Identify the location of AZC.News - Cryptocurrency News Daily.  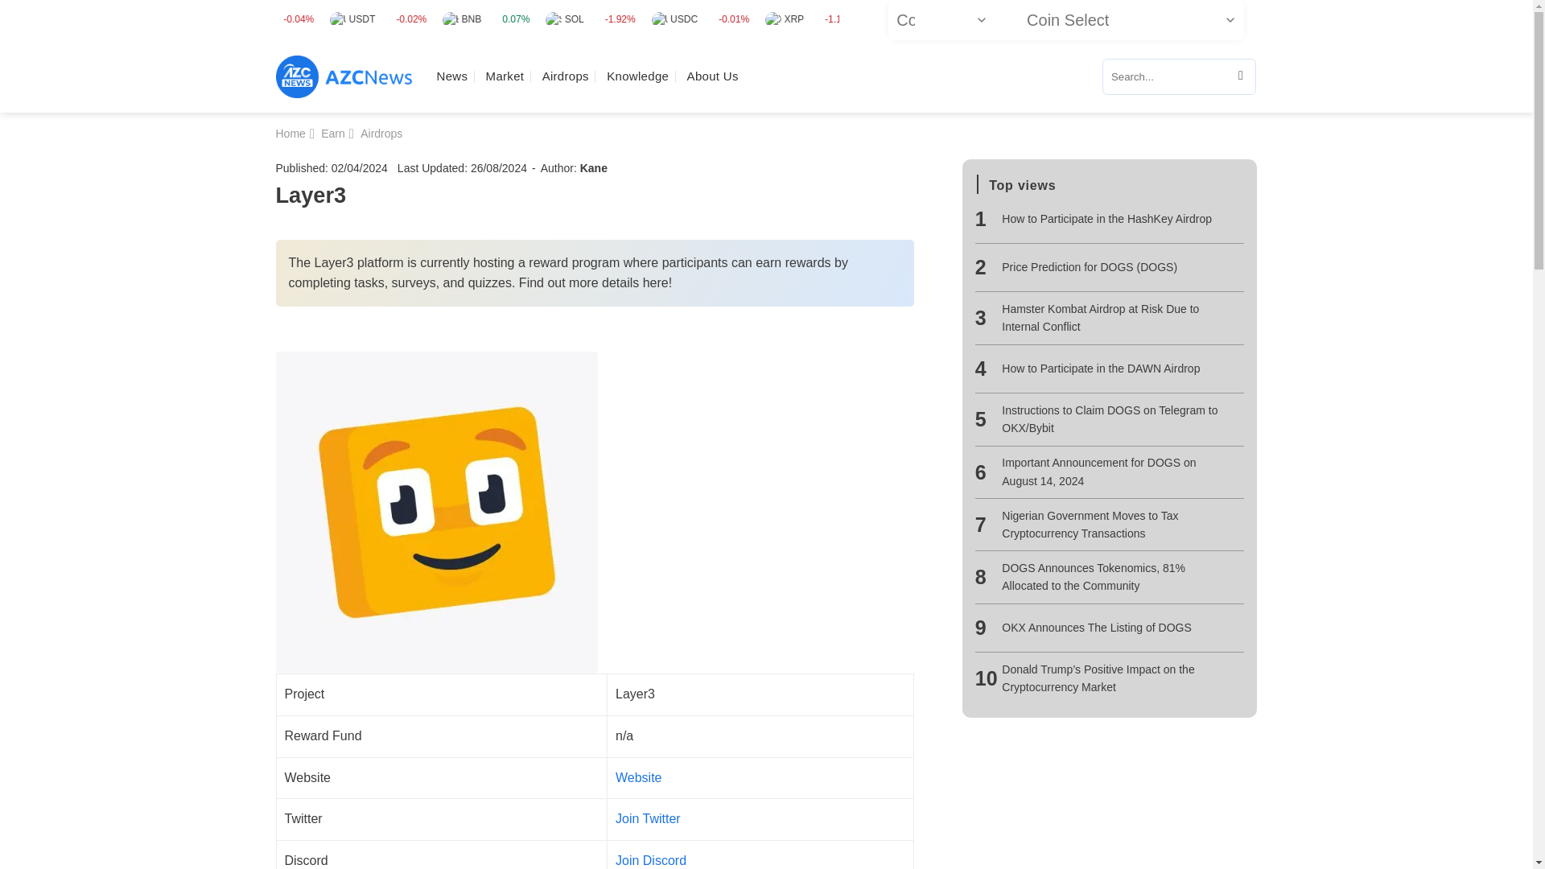
(343, 77).